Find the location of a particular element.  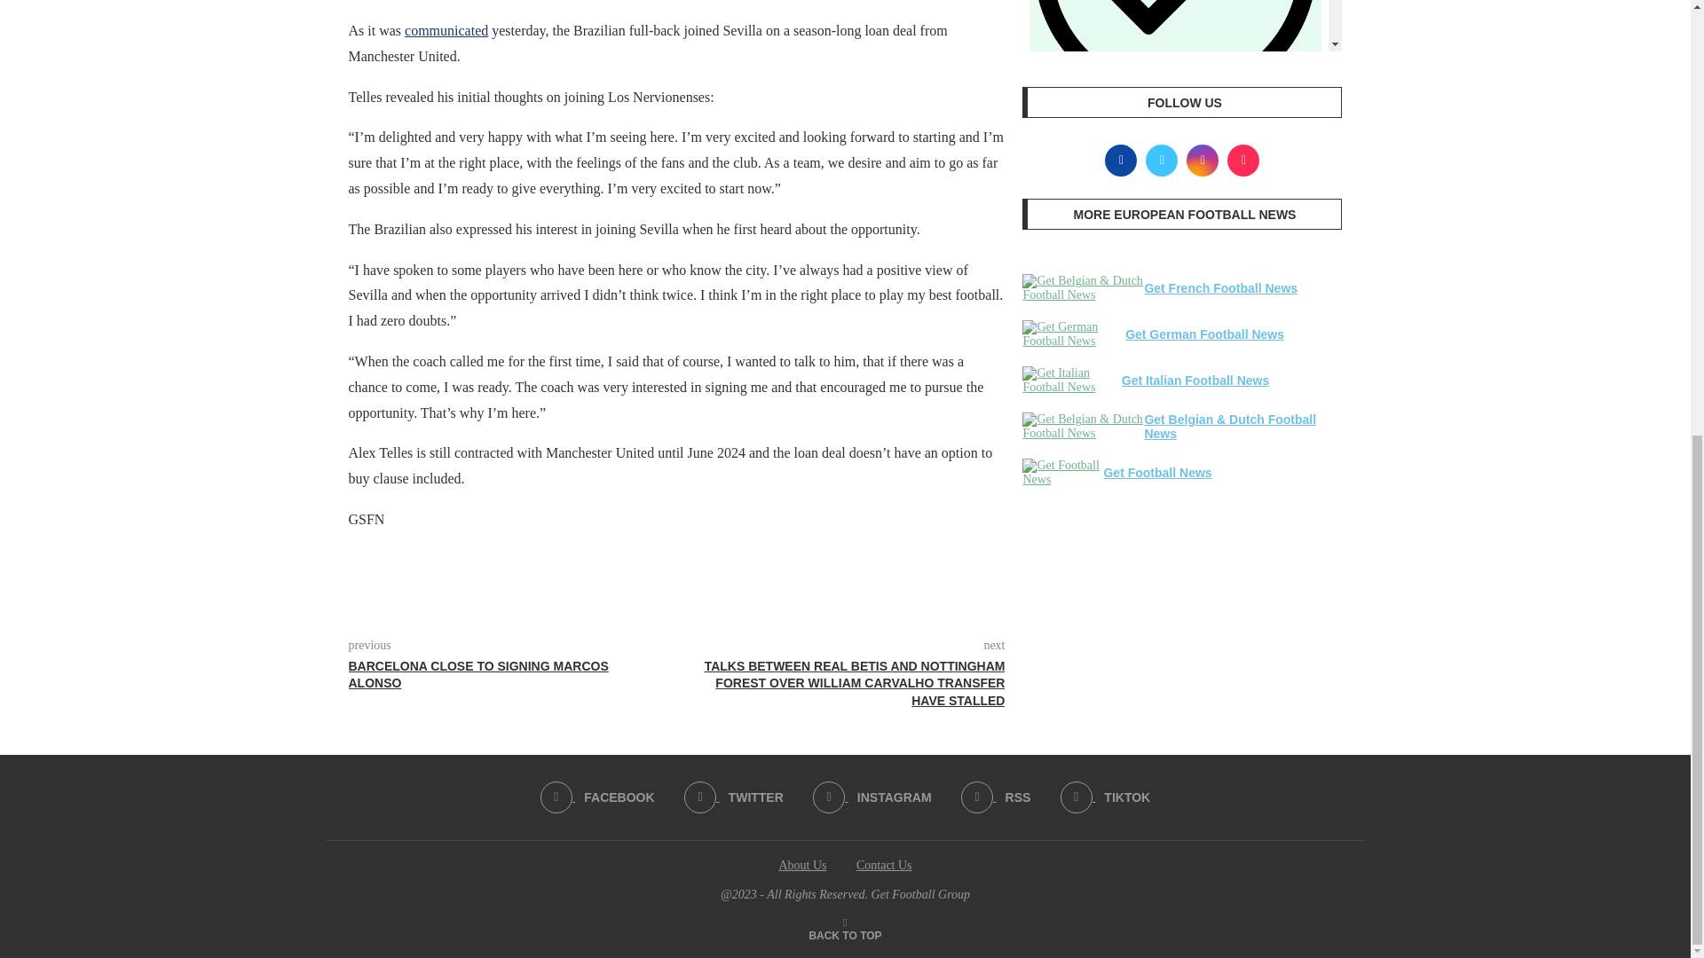

Get French Football News is located at coordinates (1083, 287).